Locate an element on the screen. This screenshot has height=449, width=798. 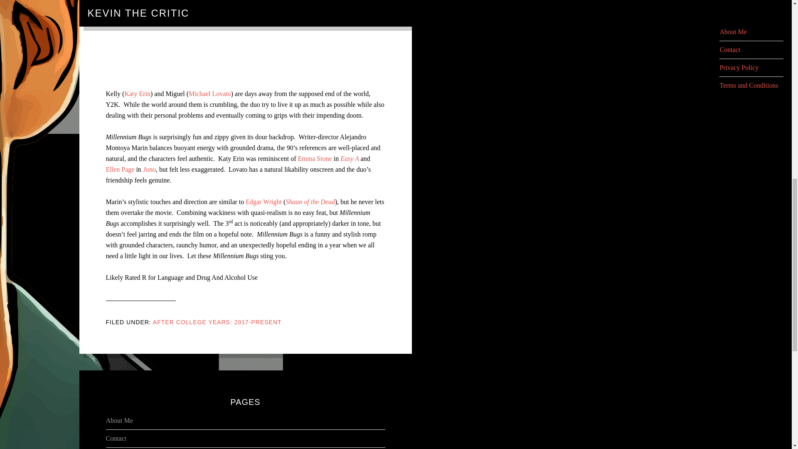
Ellen Page is located at coordinates (120, 169).